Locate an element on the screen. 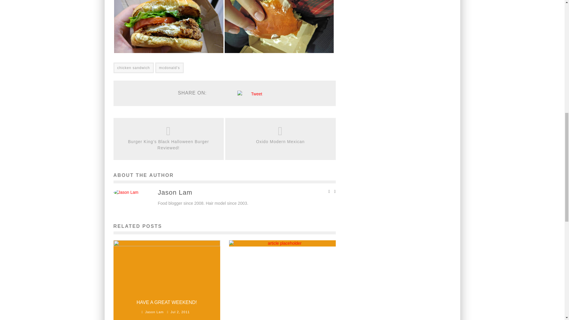 Image resolution: width=569 pixels, height=320 pixels. Jason Lam is located at coordinates (175, 193).